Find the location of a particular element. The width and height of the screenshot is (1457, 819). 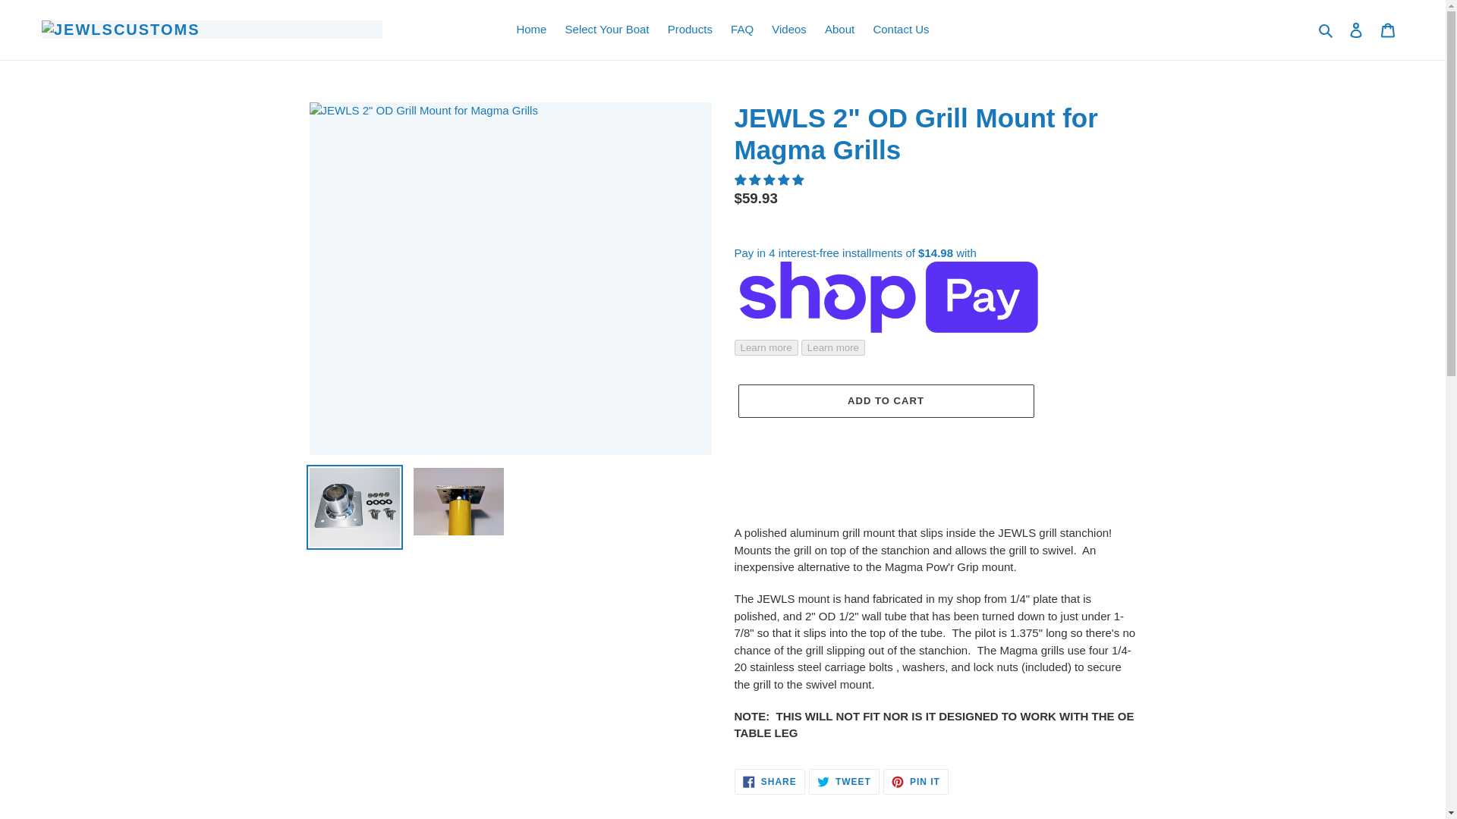

Videos is located at coordinates (689, 30).